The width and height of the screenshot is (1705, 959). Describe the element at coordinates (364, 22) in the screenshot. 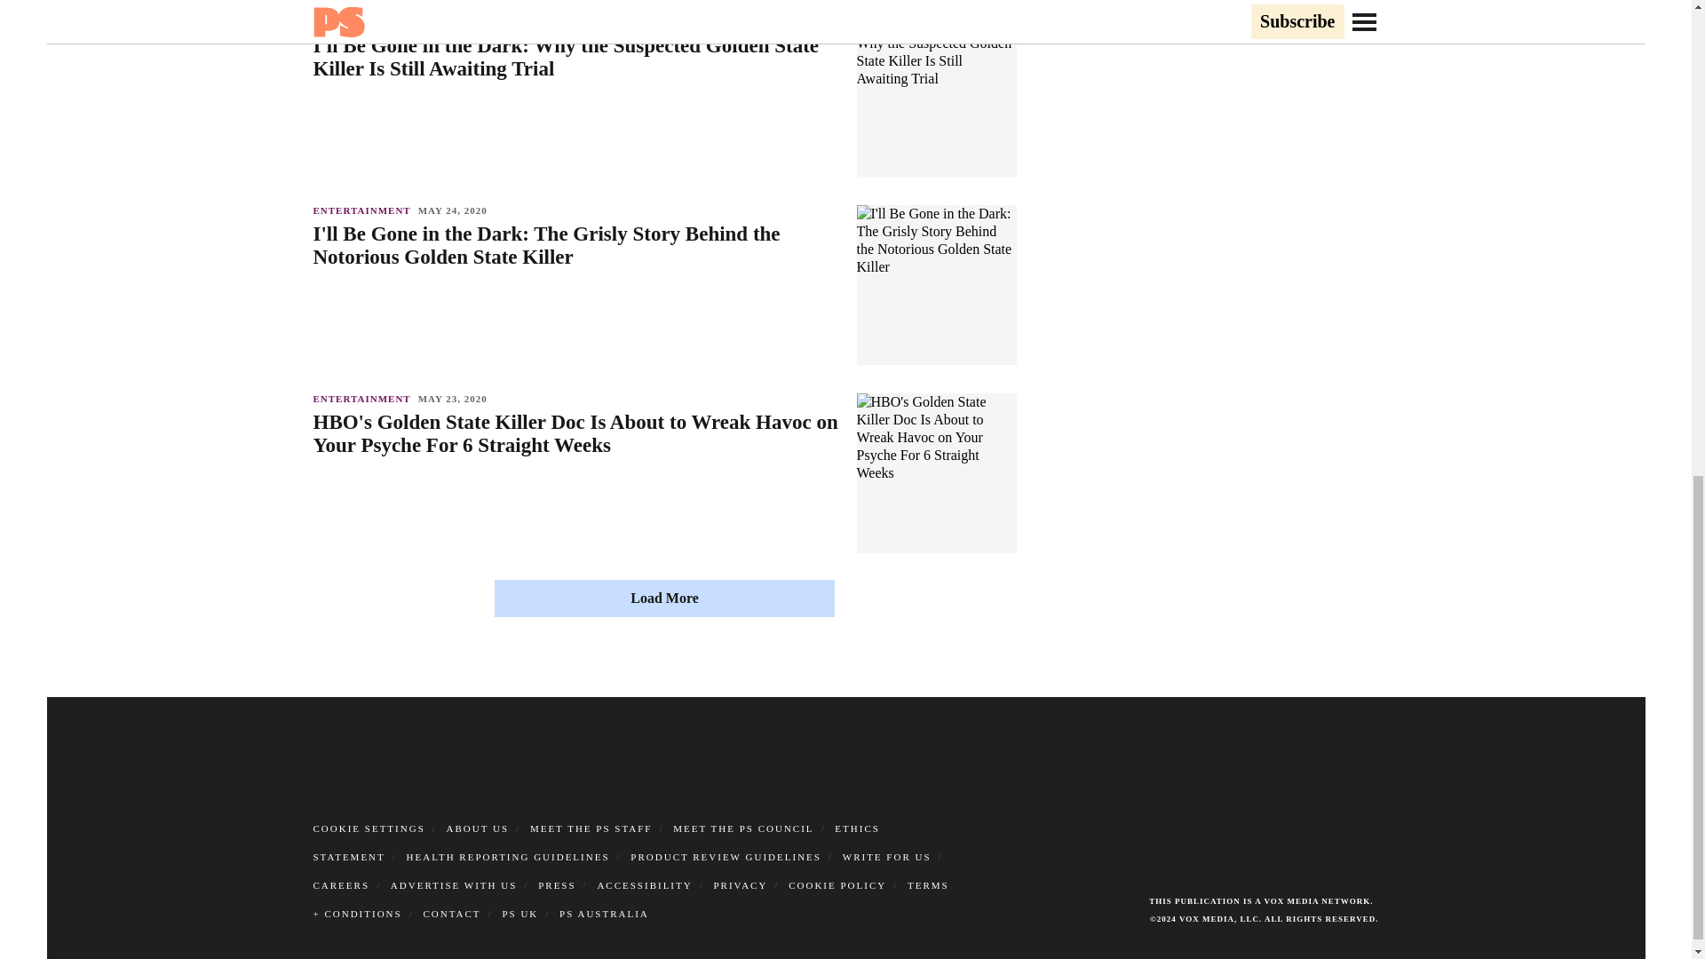

I see `ENTERTAINMENT` at that location.